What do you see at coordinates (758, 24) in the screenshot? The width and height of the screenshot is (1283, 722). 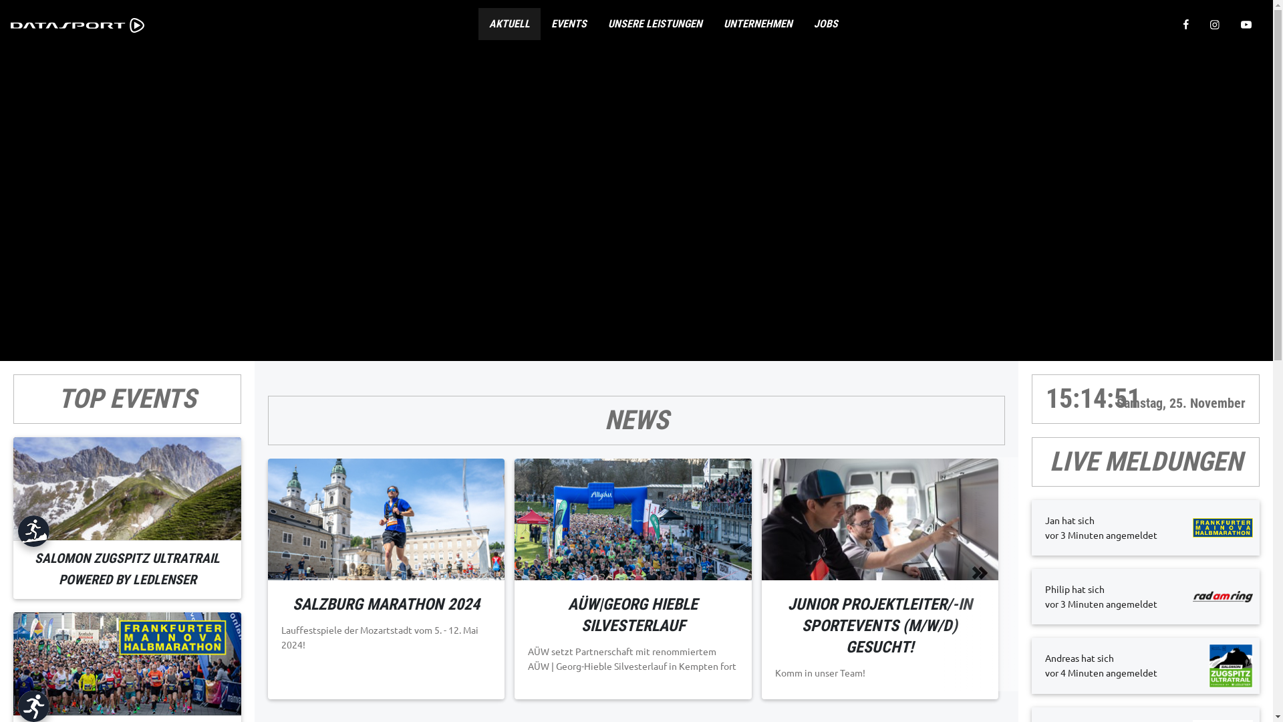 I see `UNTERNEHMEN` at bounding box center [758, 24].